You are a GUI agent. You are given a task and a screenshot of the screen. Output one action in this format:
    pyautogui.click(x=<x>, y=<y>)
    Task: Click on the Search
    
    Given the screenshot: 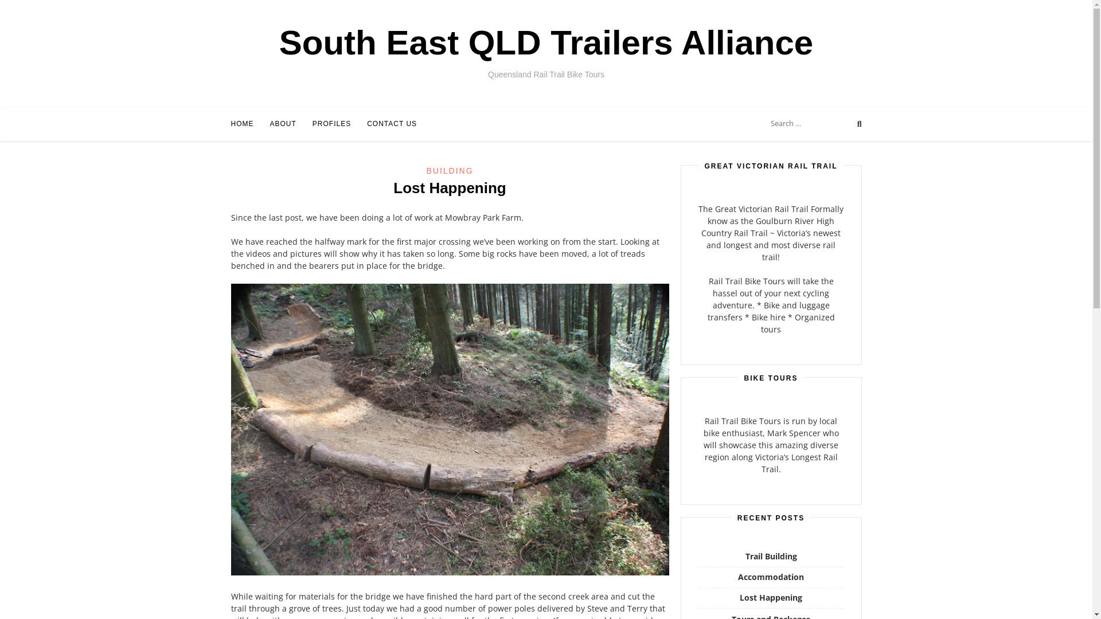 What is the action you would take?
    pyautogui.click(x=21, y=10)
    